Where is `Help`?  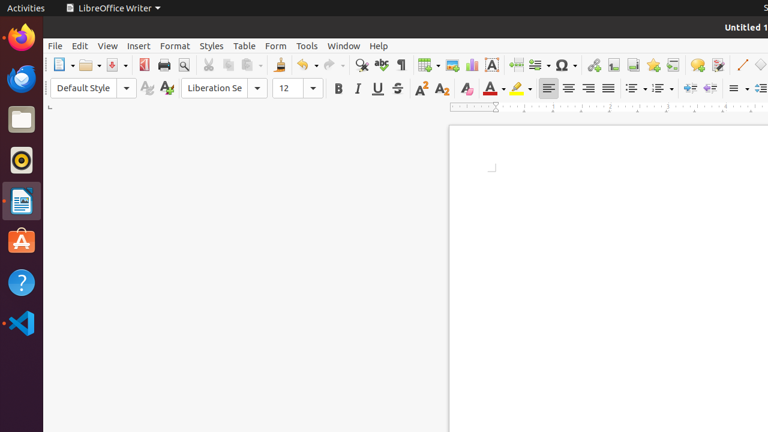 Help is located at coordinates (379, 46).